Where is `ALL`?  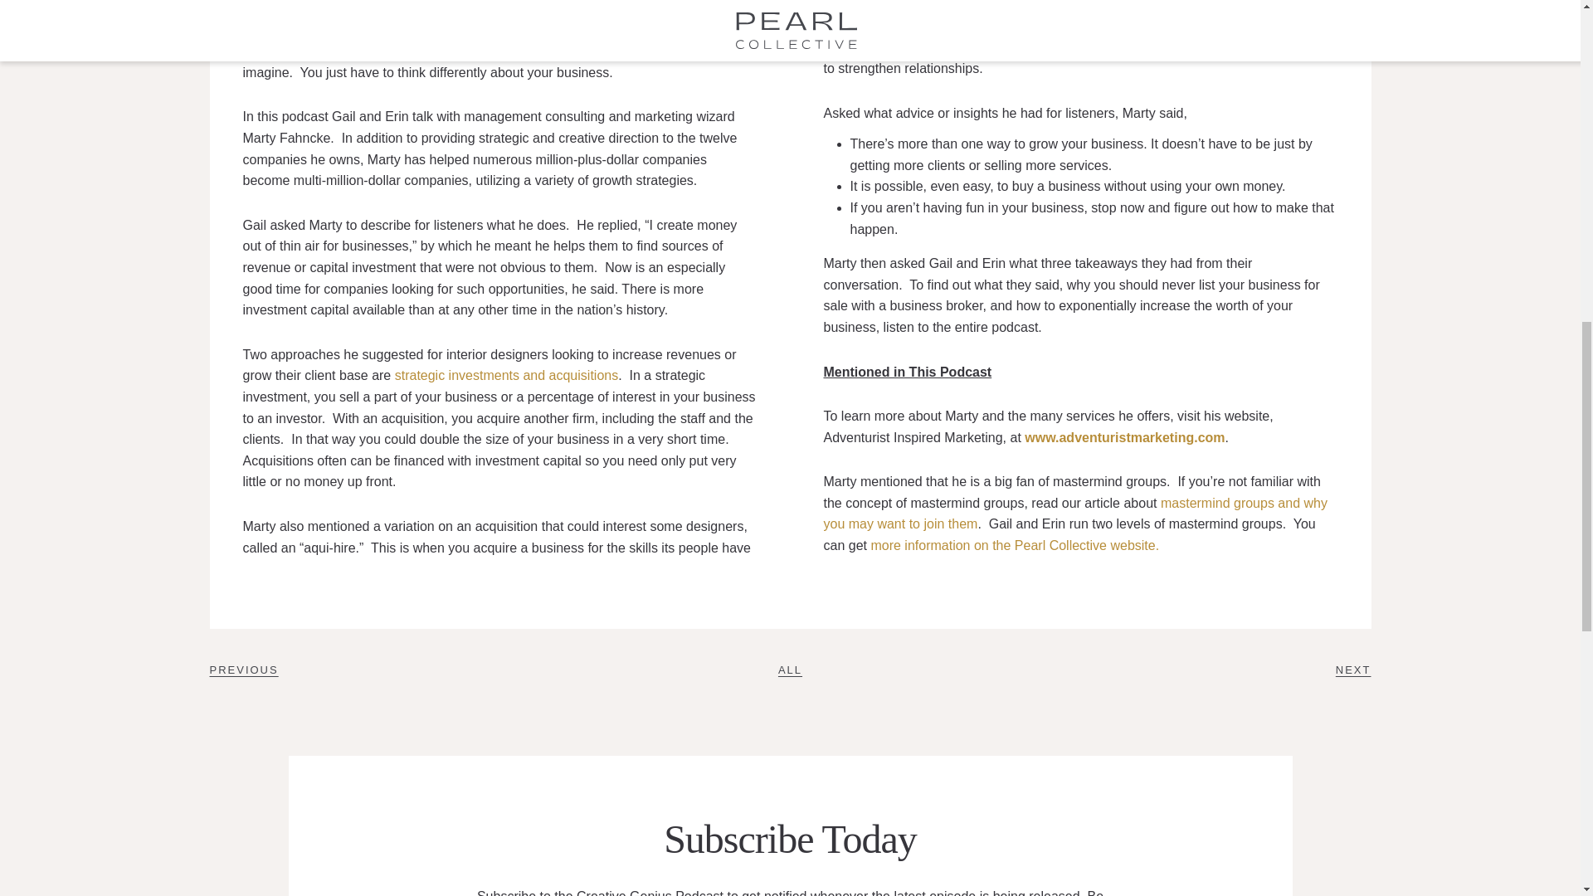 ALL is located at coordinates (790, 670).